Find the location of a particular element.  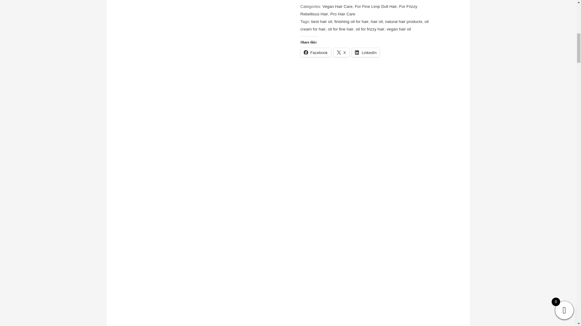

Click to share on Facebook is located at coordinates (315, 53).